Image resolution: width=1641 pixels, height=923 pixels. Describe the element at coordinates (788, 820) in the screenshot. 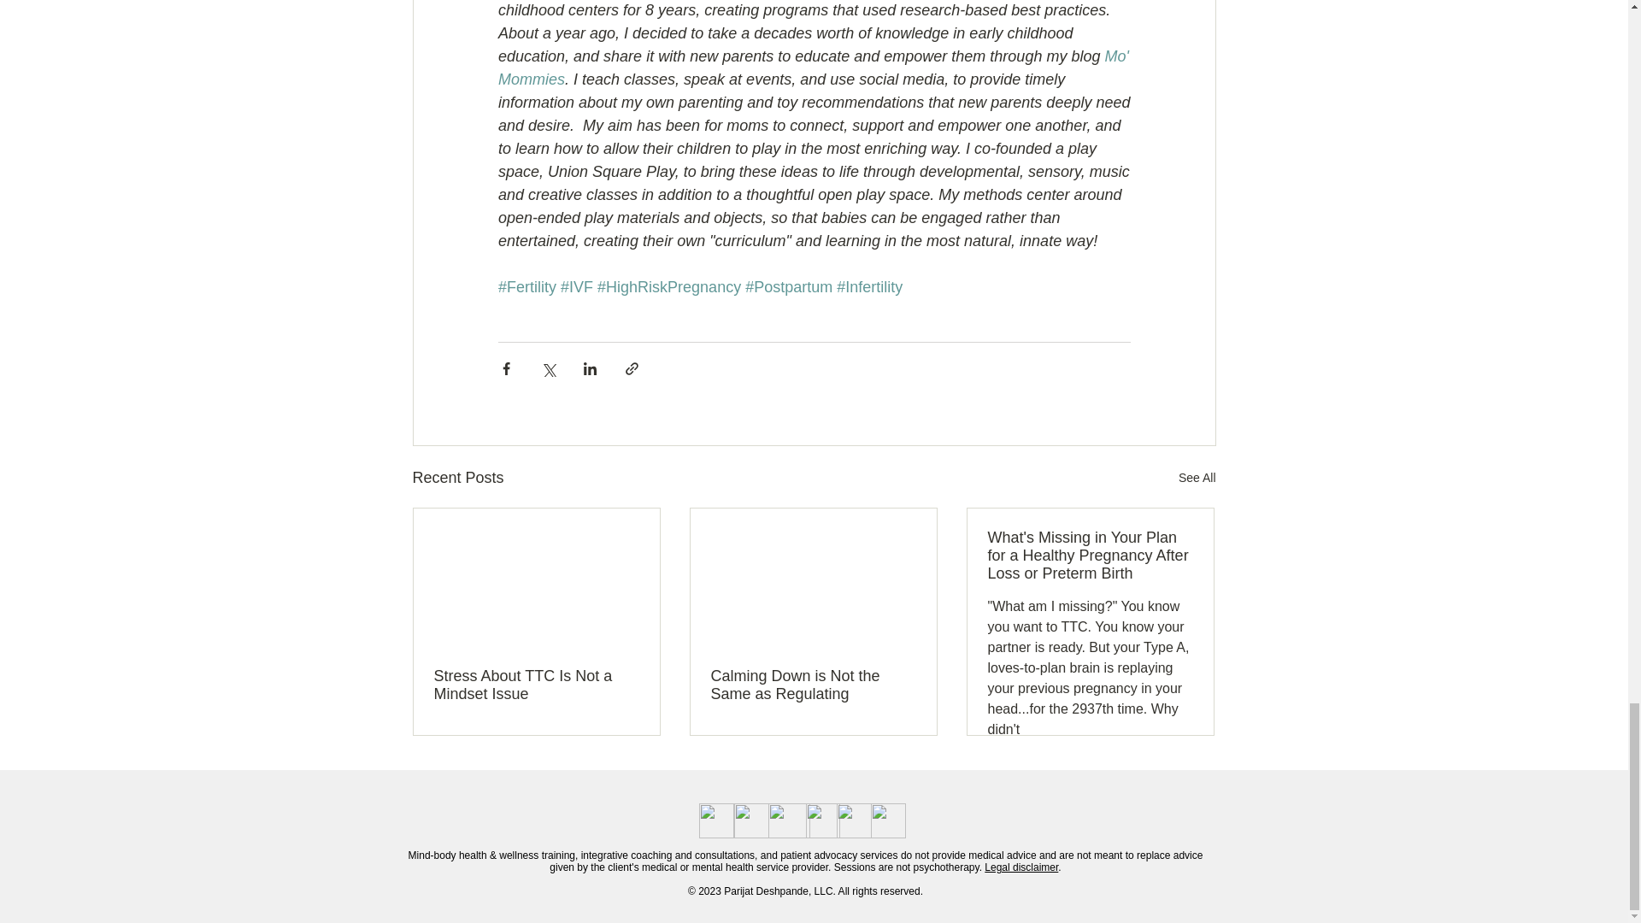

I see `Instagram.png` at that location.